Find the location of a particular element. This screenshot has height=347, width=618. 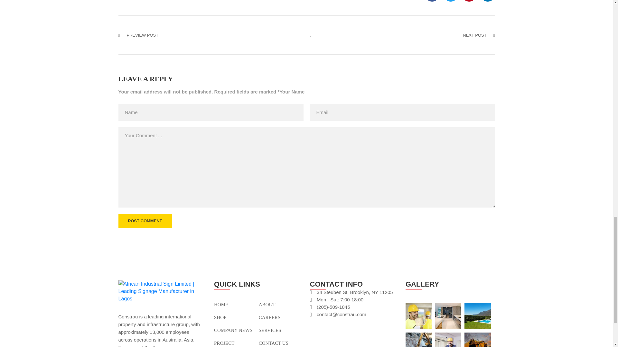

ABOUT is located at coordinates (267, 304).